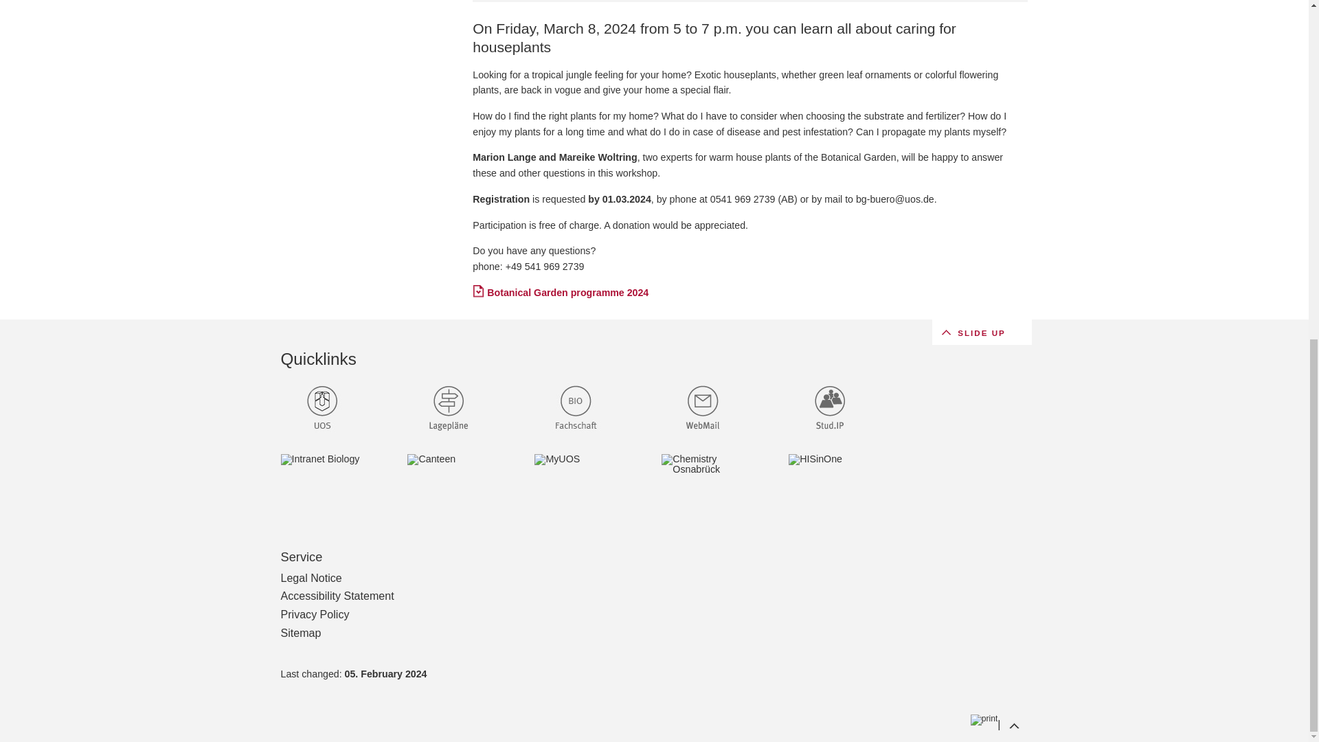 The height and width of the screenshot is (742, 1319). Describe the element at coordinates (335, 482) in the screenshot. I see `External Link - opens in new window` at that location.